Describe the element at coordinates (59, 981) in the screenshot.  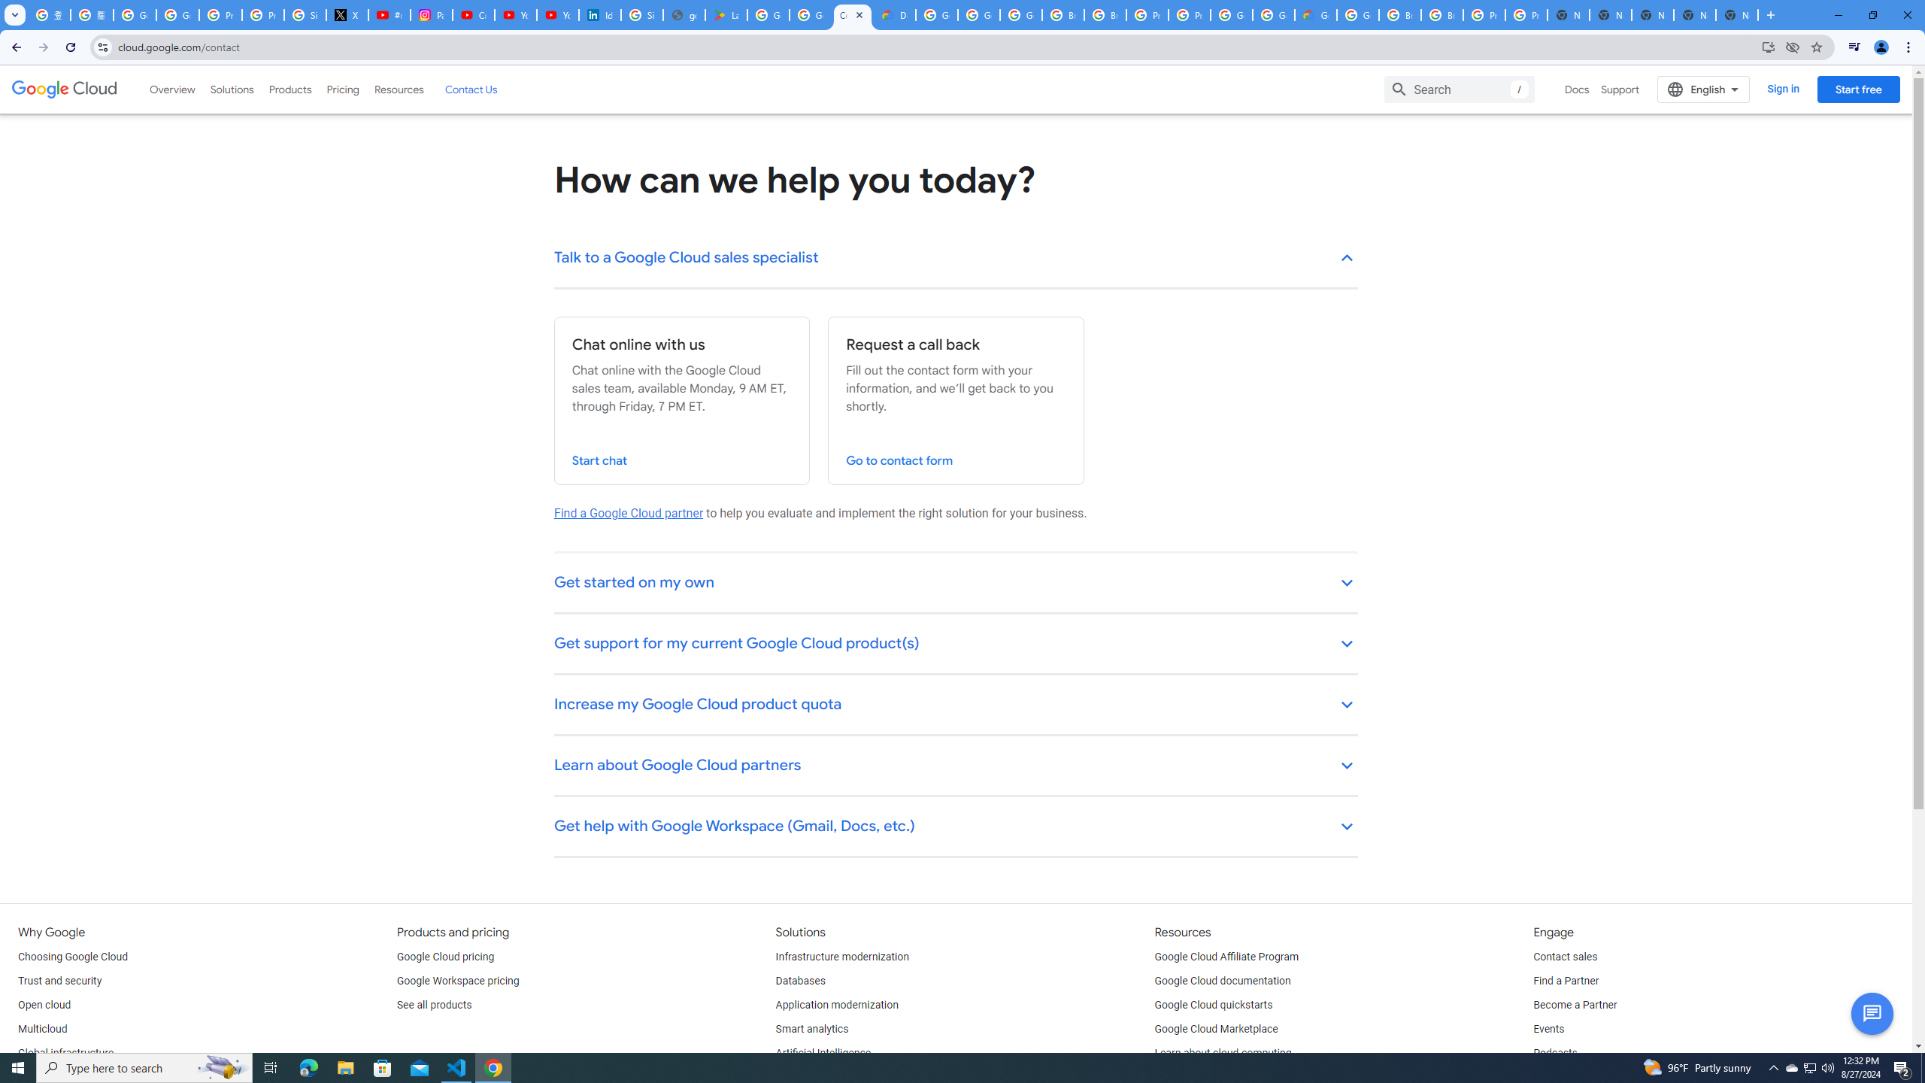
I see `Trust and security` at that location.